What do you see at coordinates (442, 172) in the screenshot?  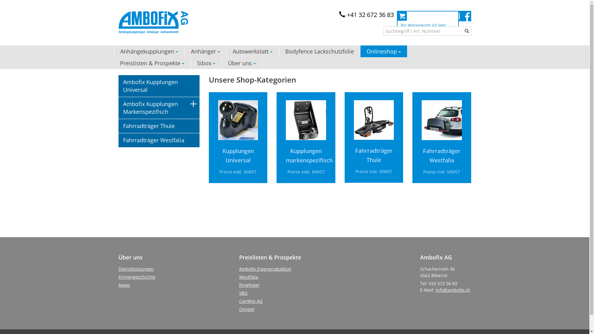 I see `Preise inkl. MWST` at bounding box center [442, 172].